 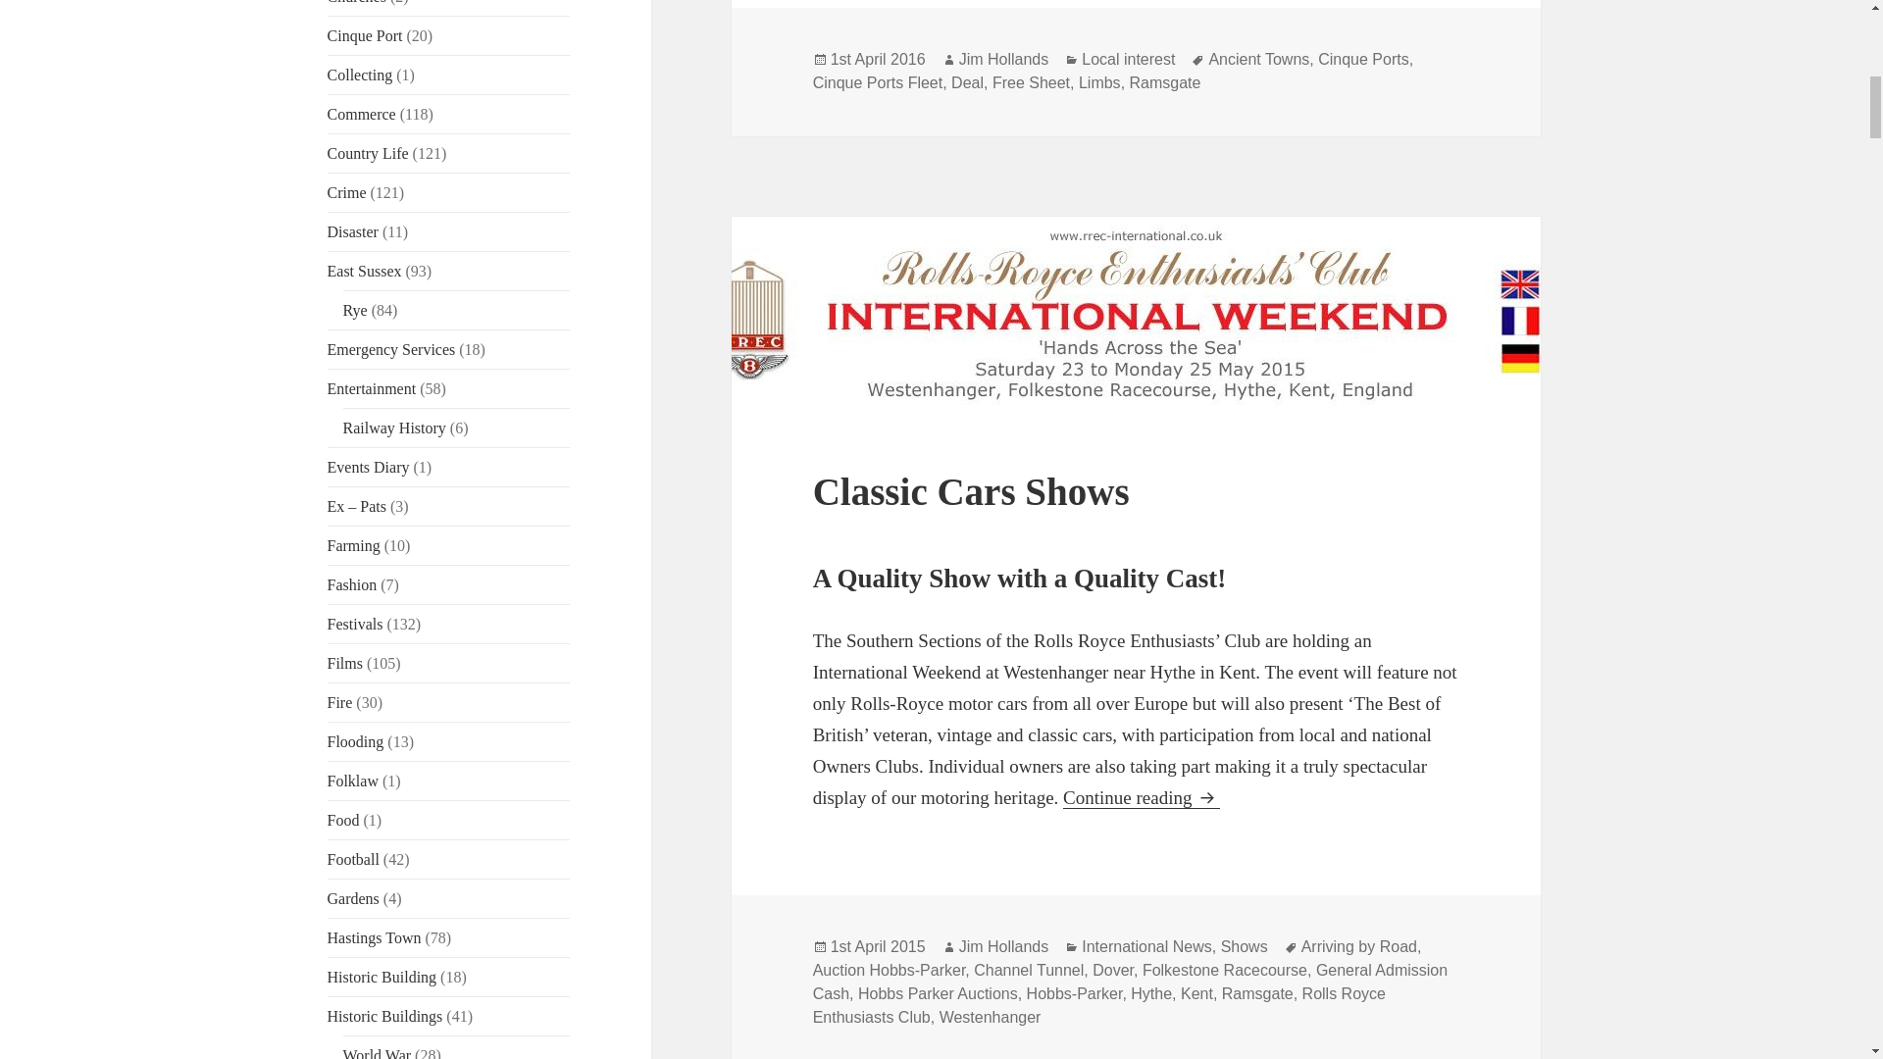 I want to click on Railway History, so click(x=394, y=428).